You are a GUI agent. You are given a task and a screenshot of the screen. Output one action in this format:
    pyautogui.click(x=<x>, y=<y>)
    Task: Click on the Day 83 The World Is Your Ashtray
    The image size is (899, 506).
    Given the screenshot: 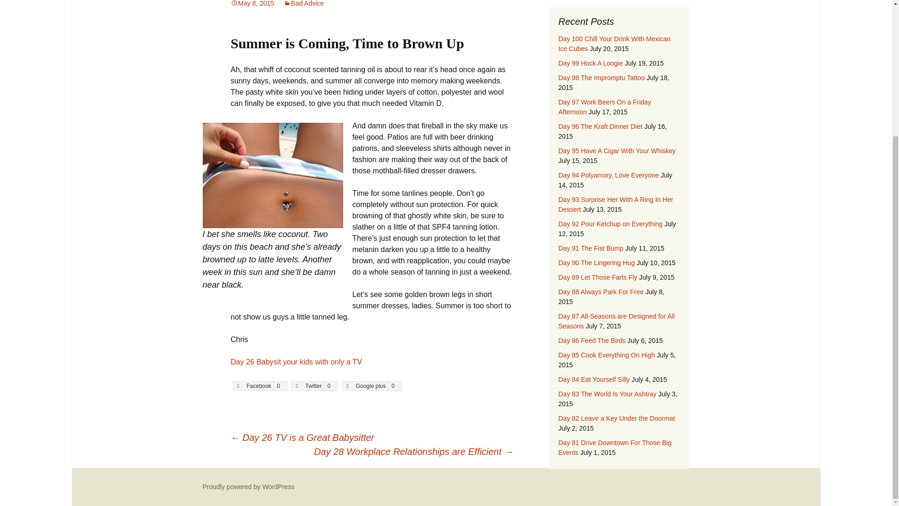 What is the action you would take?
    pyautogui.click(x=607, y=394)
    